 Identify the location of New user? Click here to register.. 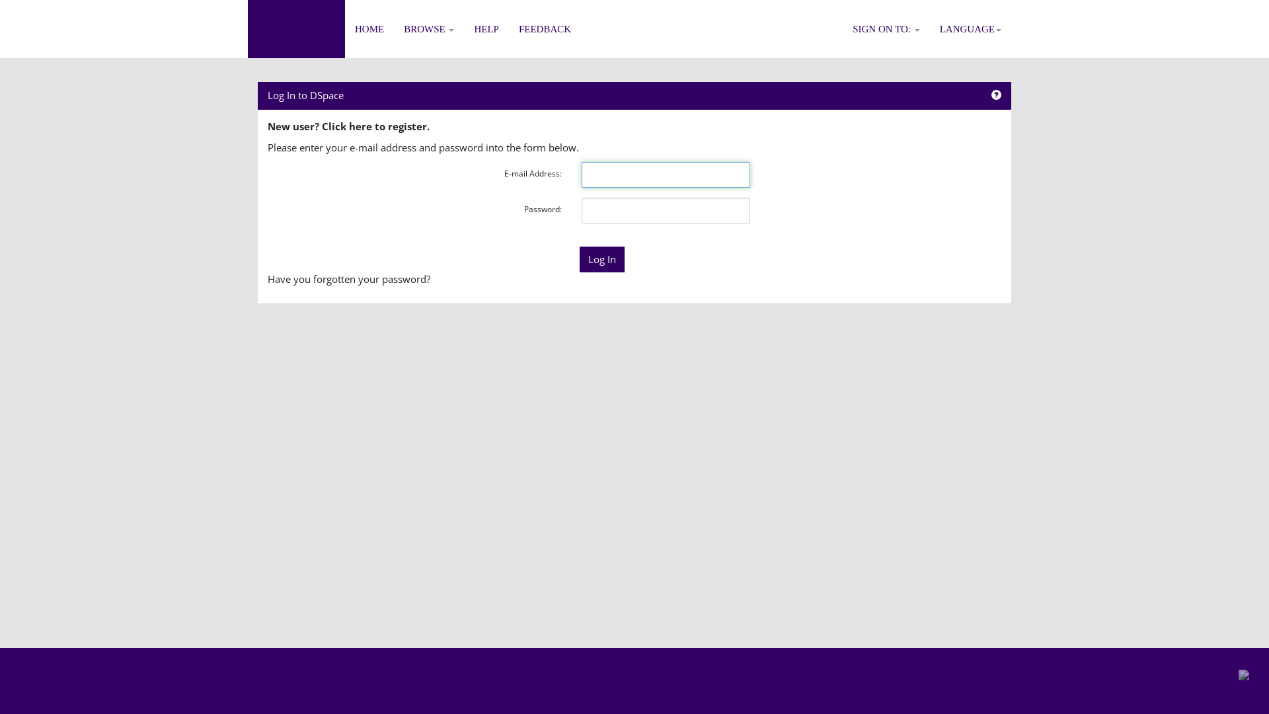
(349, 126).